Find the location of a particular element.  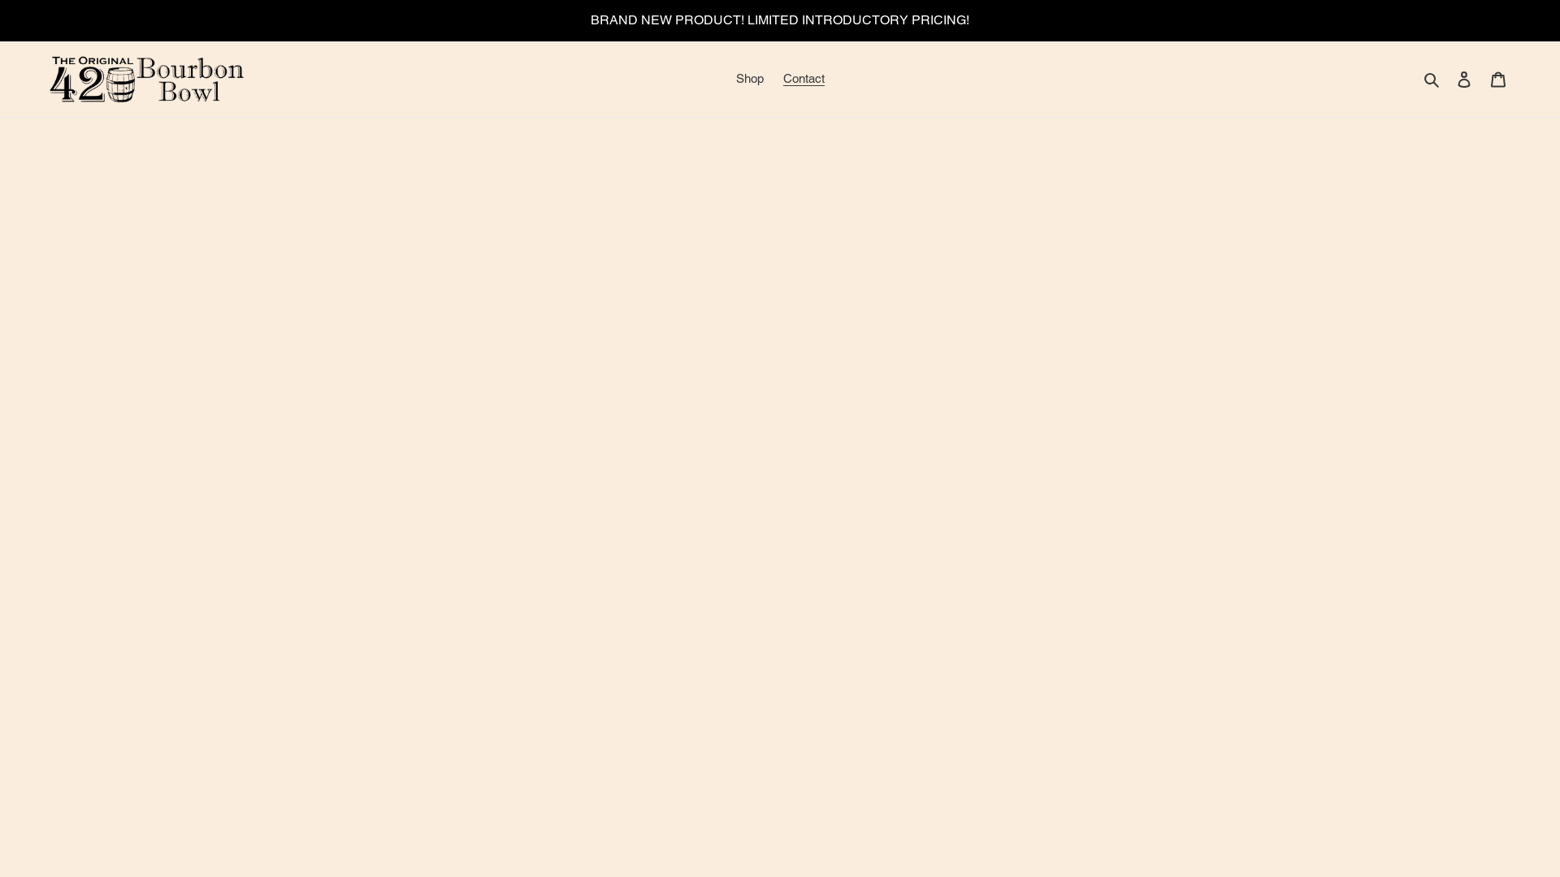

BRAND NEW PRODUCT! LIMITED INTRODUCTORY PRICING! is located at coordinates (780, 20).